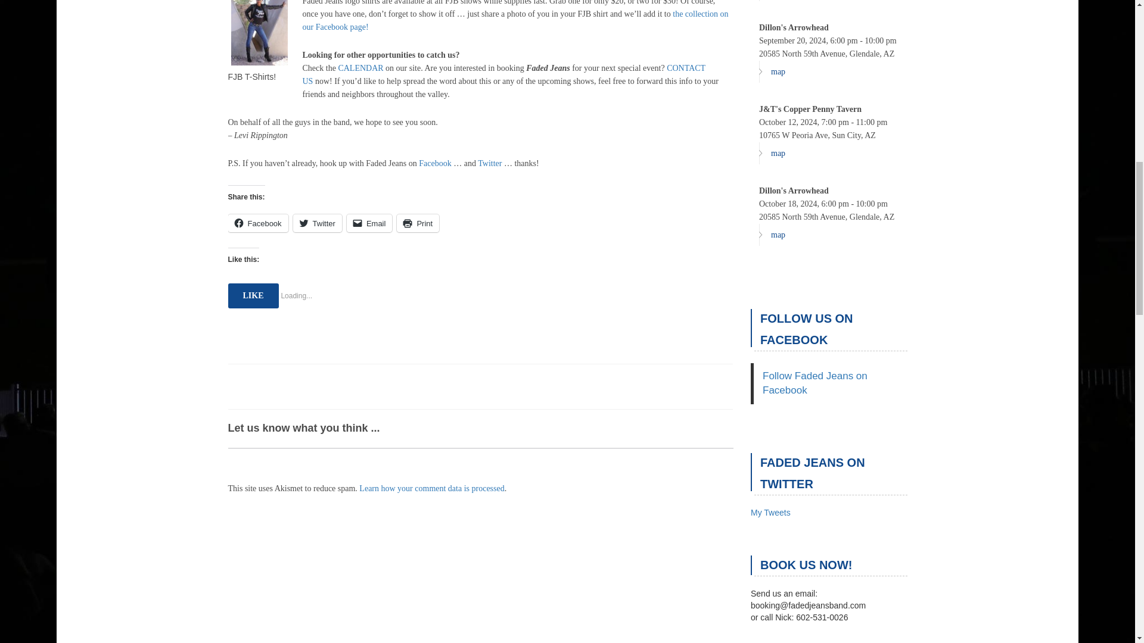 This screenshot has height=643, width=1144. Describe the element at coordinates (418, 223) in the screenshot. I see `Print` at that location.